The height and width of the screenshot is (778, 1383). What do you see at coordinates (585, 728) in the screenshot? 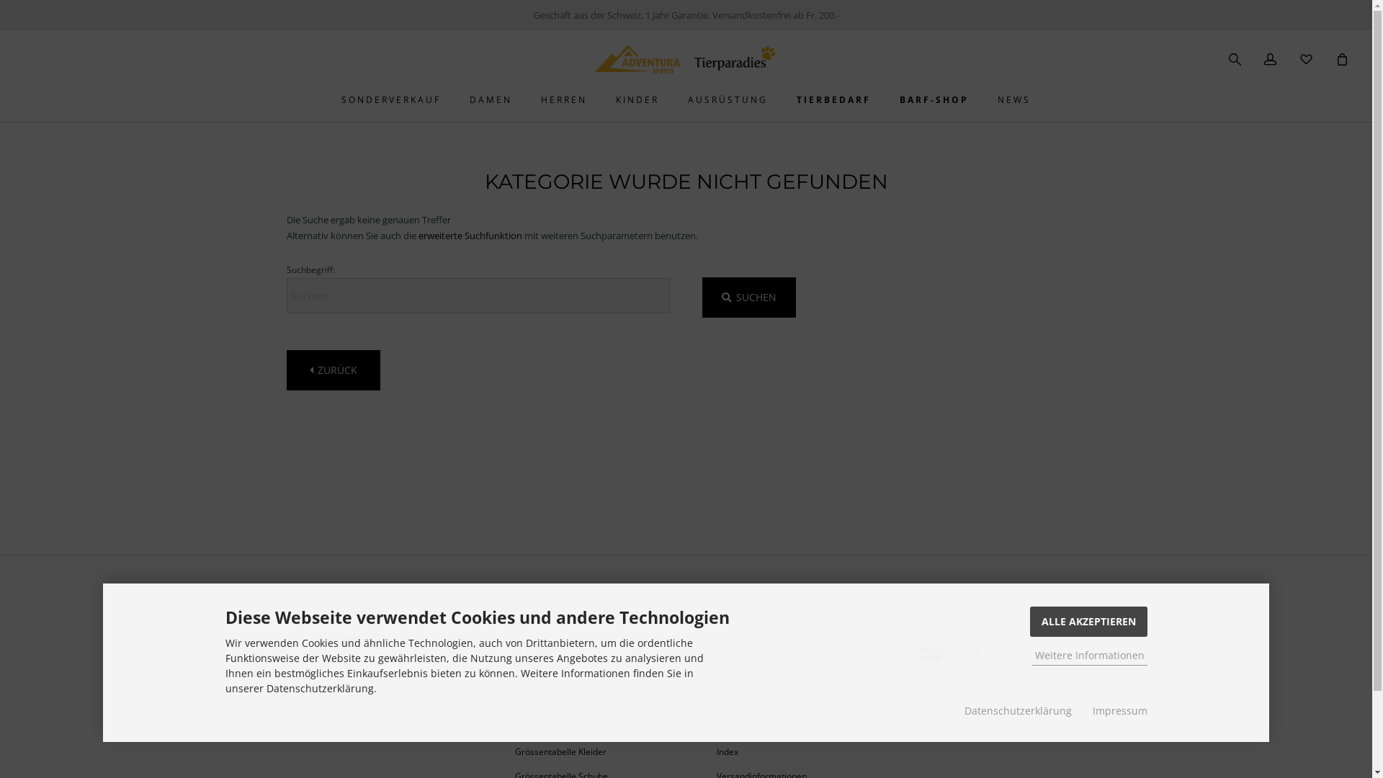
I see `Unsere Filialen` at bounding box center [585, 728].